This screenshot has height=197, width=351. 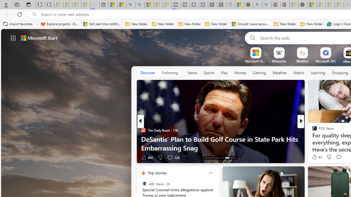 I want to click on News, so click(x=192, y=73).